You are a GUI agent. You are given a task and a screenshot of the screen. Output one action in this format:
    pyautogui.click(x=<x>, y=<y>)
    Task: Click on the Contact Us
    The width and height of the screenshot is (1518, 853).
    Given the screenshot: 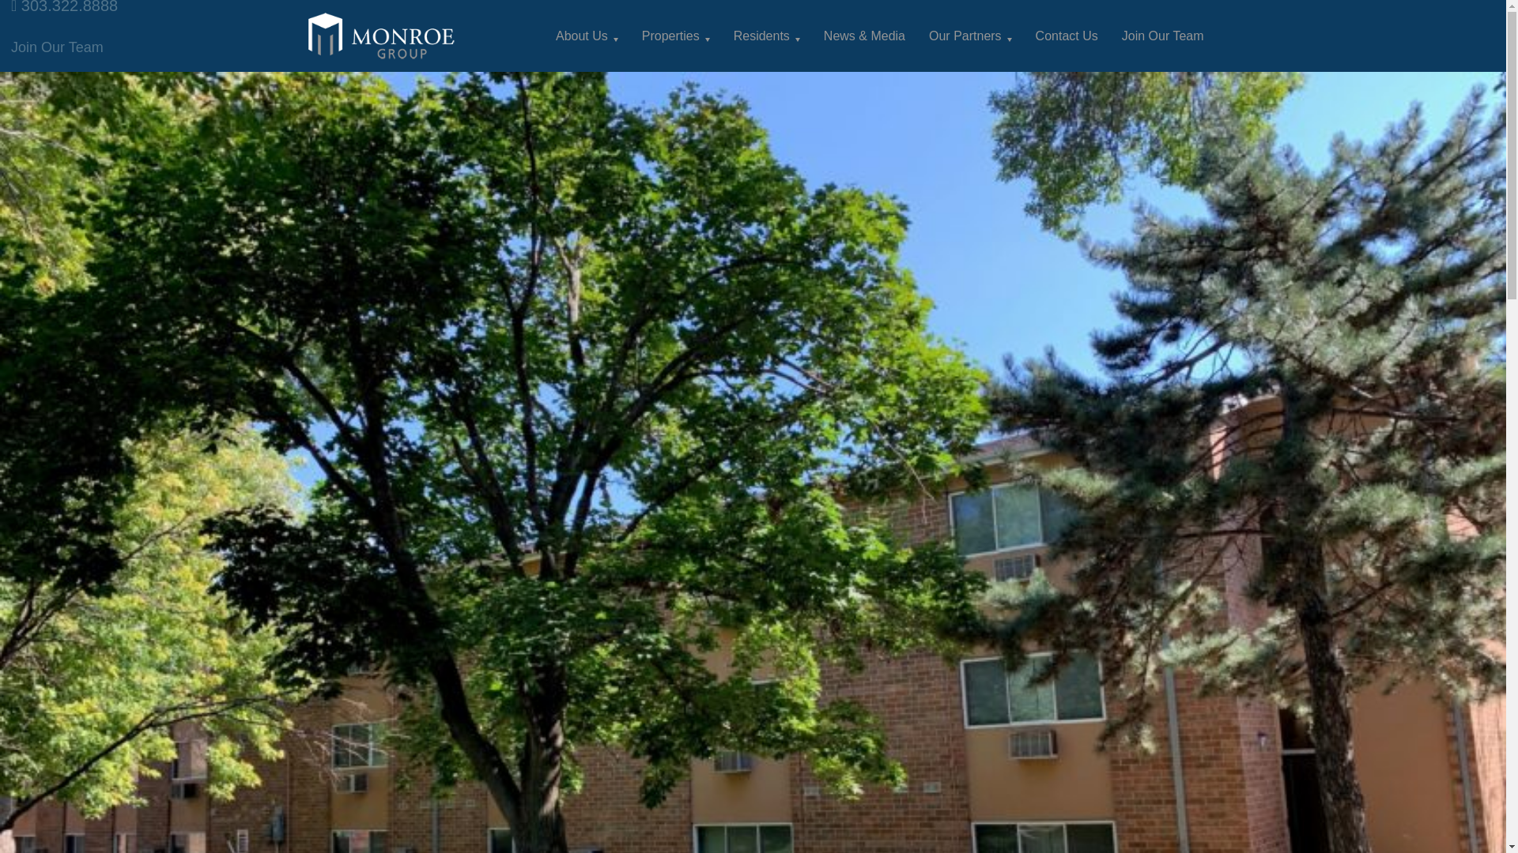 What is the action you would take?
    pyautogui.click(x=1066, y=35)
    